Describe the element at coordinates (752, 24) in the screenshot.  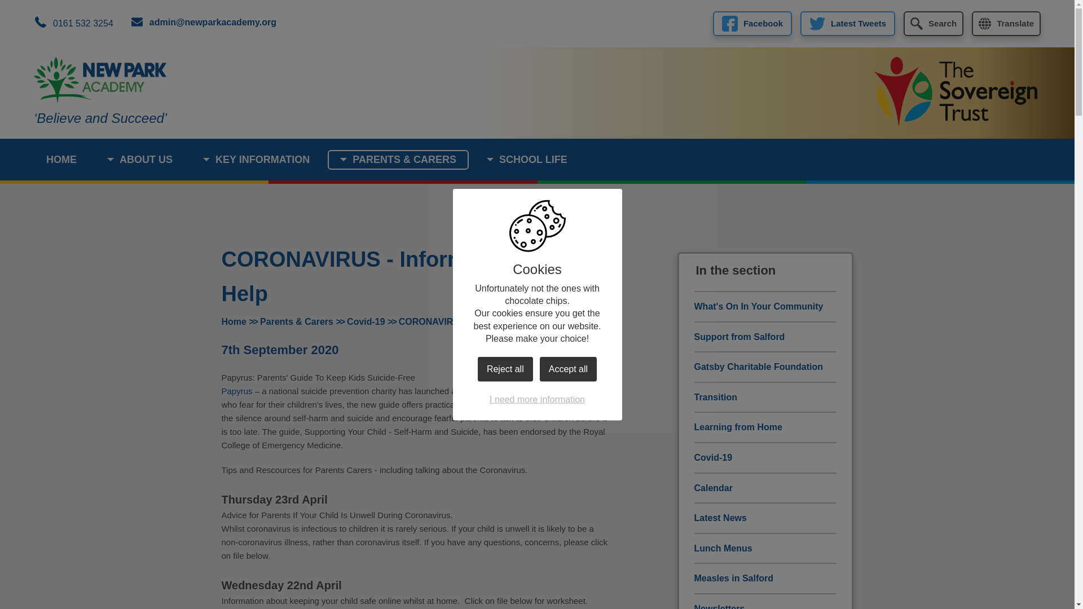
I see `Facebook` at that location.